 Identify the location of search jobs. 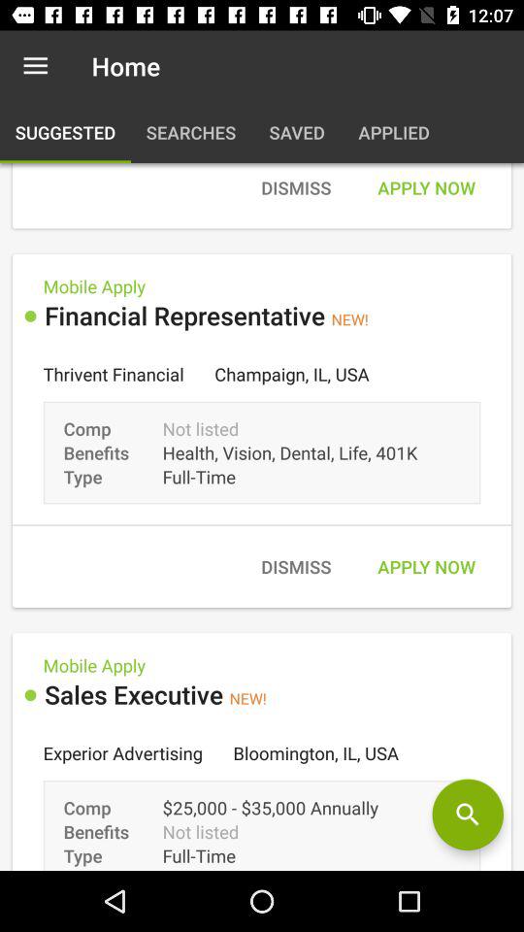
(468, 815).